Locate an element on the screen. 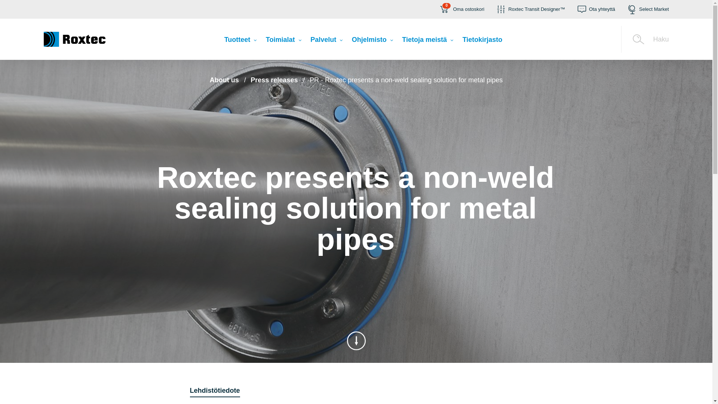  Ohjelmisto is located at coordinates (283, 41).